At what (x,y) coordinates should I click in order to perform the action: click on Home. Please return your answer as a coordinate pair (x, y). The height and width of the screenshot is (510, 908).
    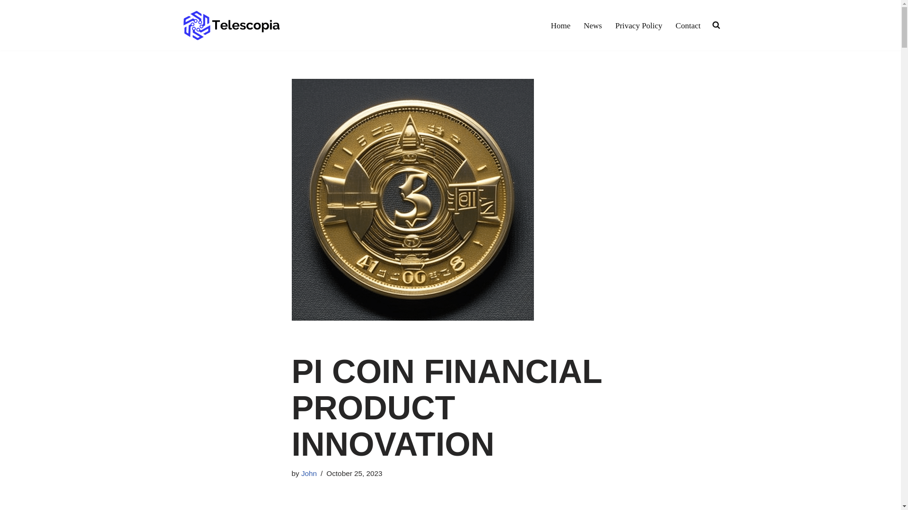
    Looking at the image, I should click on (561, 25).